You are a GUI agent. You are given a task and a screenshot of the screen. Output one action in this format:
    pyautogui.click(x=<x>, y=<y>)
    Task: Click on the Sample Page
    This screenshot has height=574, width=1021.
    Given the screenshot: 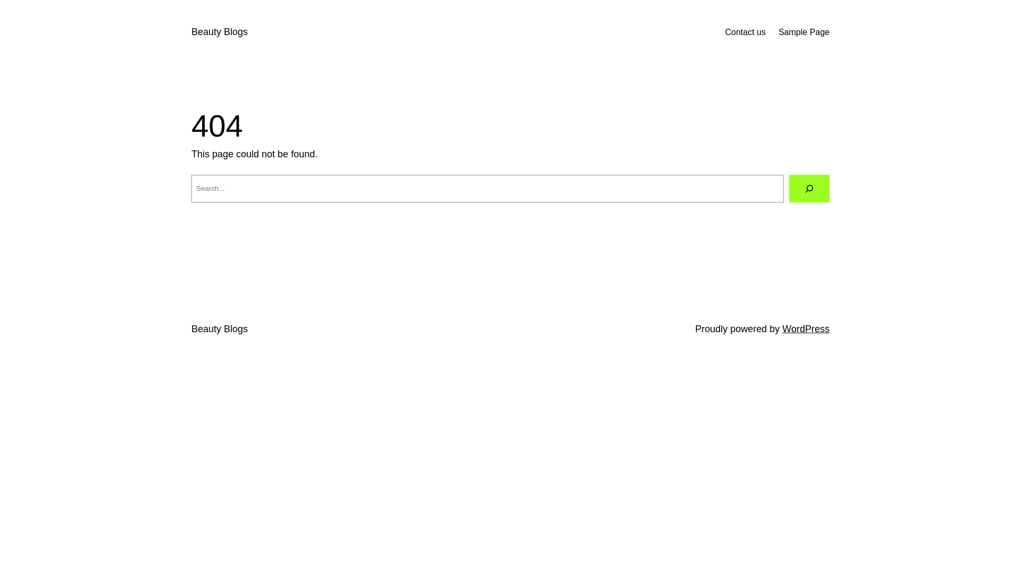 What is the action you would take?
    pyautogui.click(x=804, y=32)
    